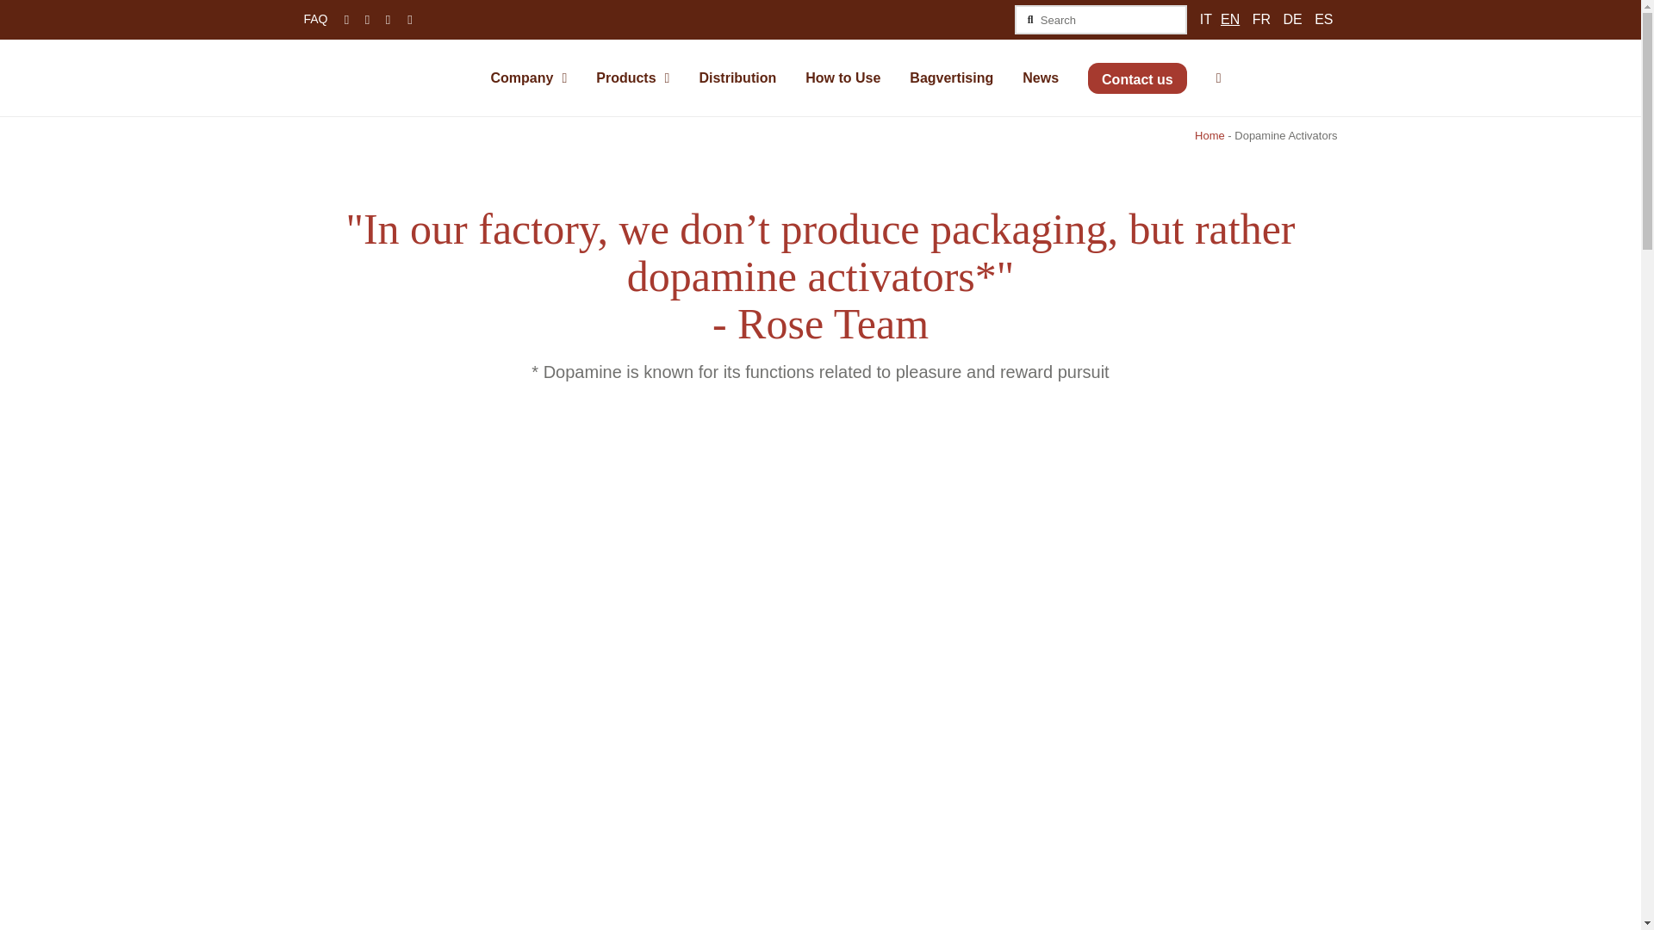 This screenshot has width=1654, height=930. What do you see at coordinates (1292, 19) in the screenshot?
I see `DE` at bounding box center [1292, 19].